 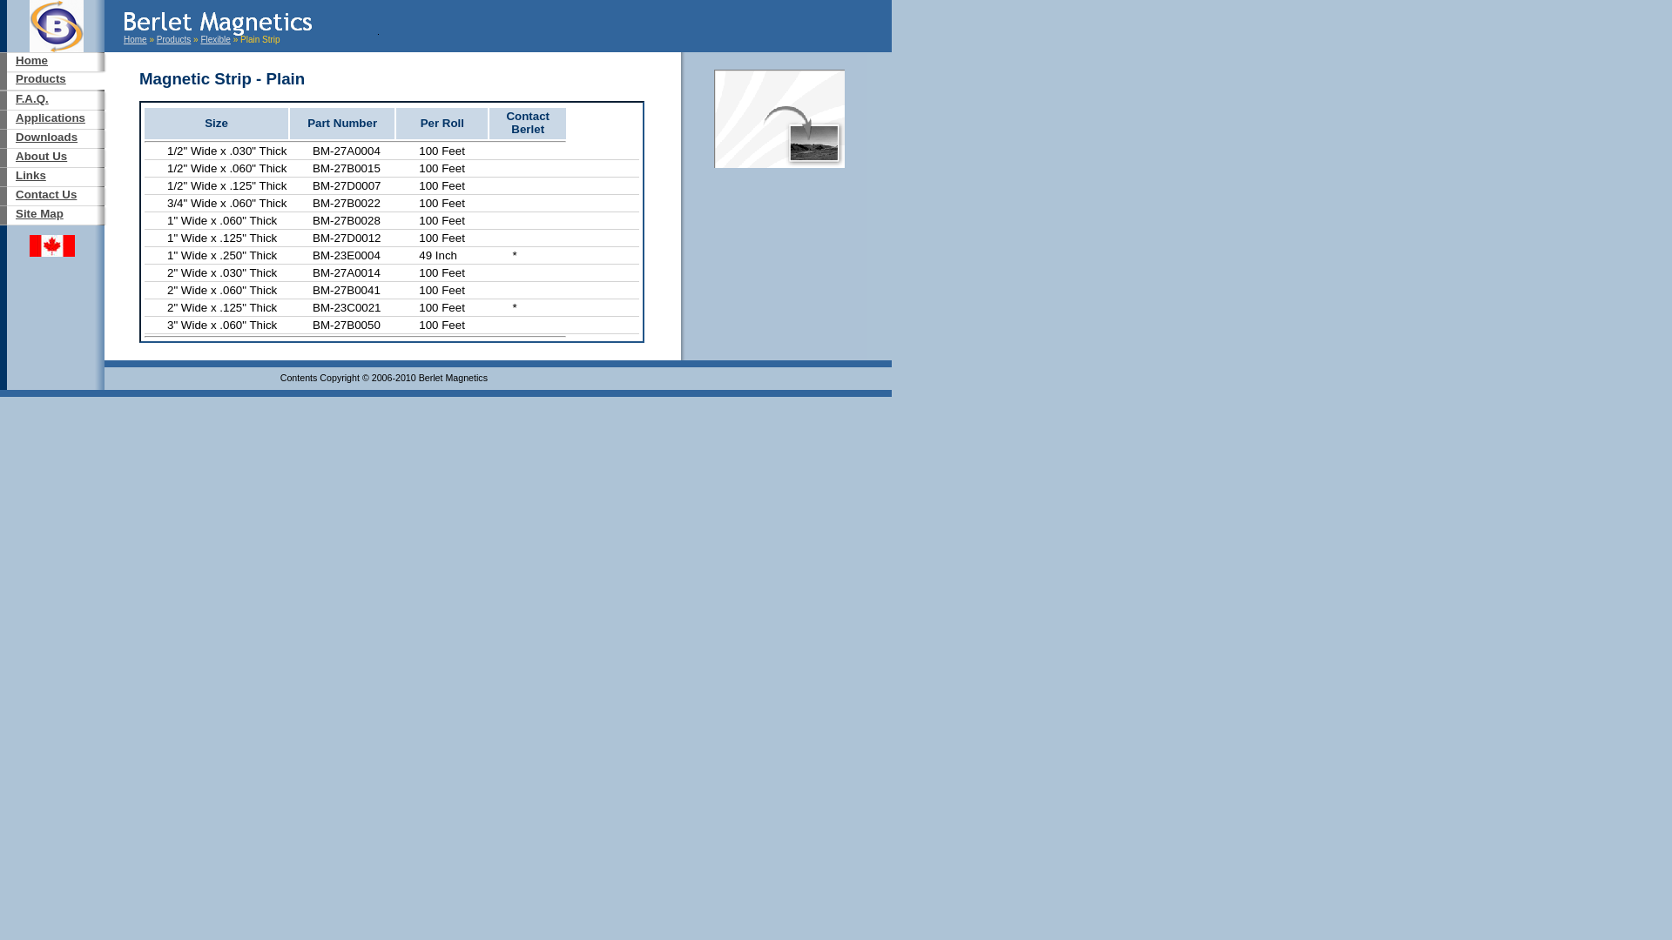 I want to click on About Us, so click(x=42, y=156).